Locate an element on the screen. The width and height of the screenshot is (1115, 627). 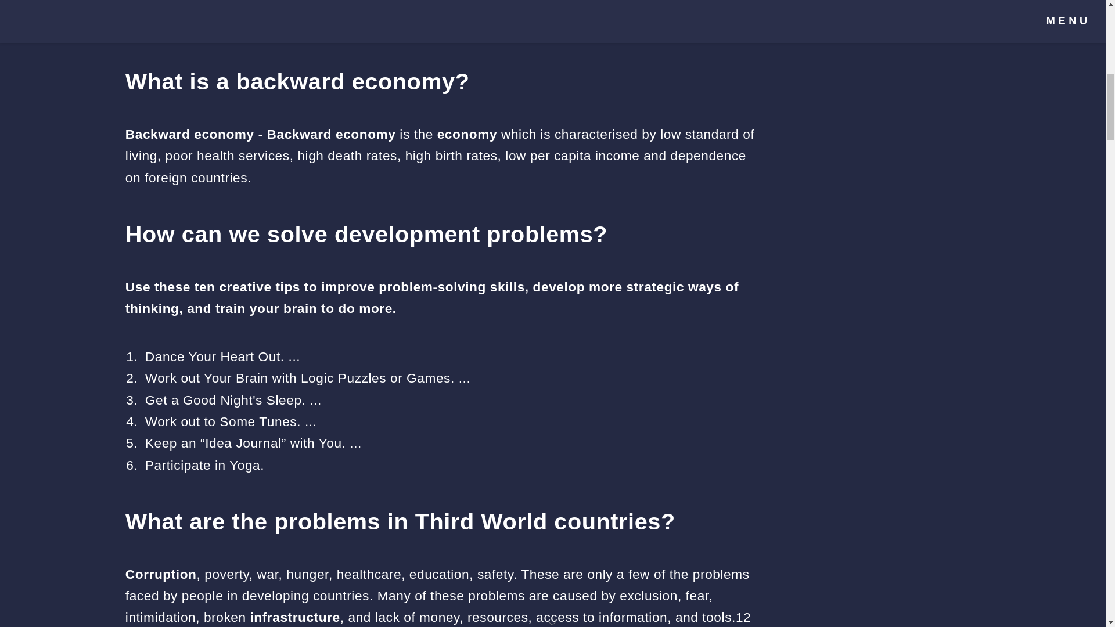
Which Indian food is famous in the world? is located at coordinates (274, 26).